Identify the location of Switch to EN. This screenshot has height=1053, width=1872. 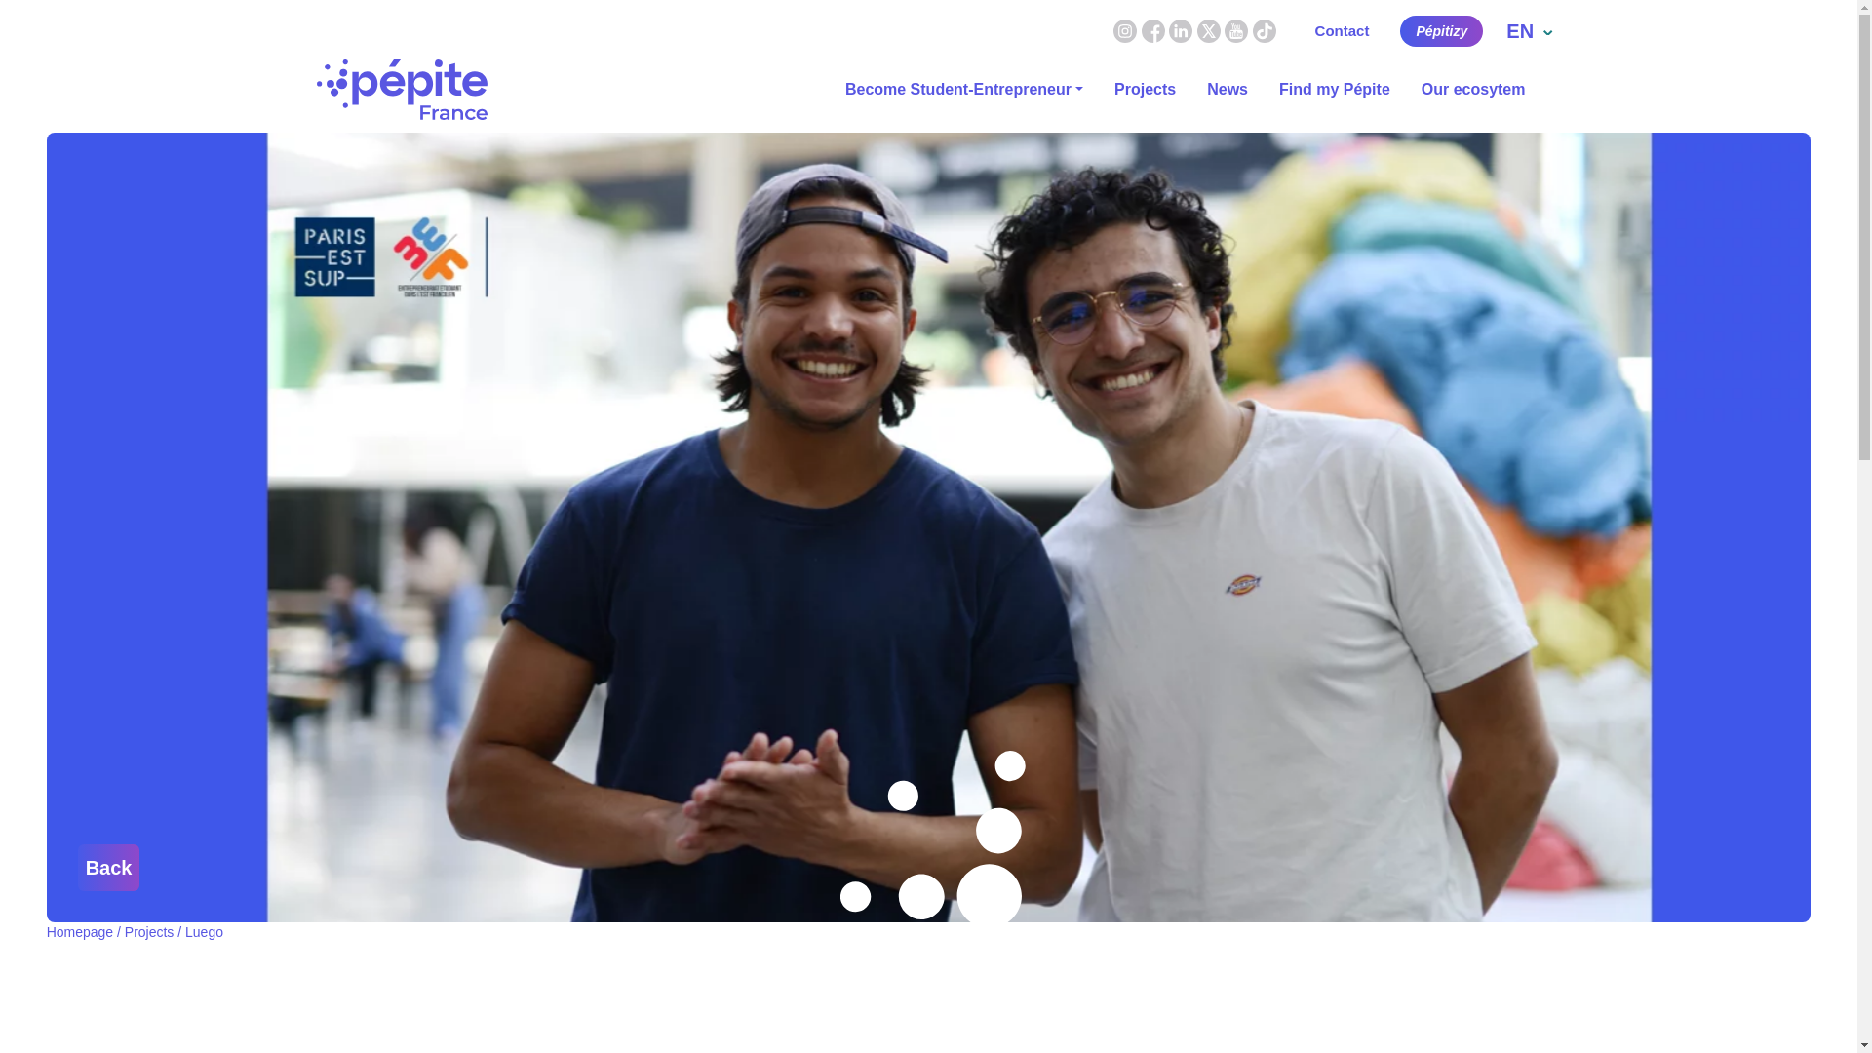
(1529, 31).